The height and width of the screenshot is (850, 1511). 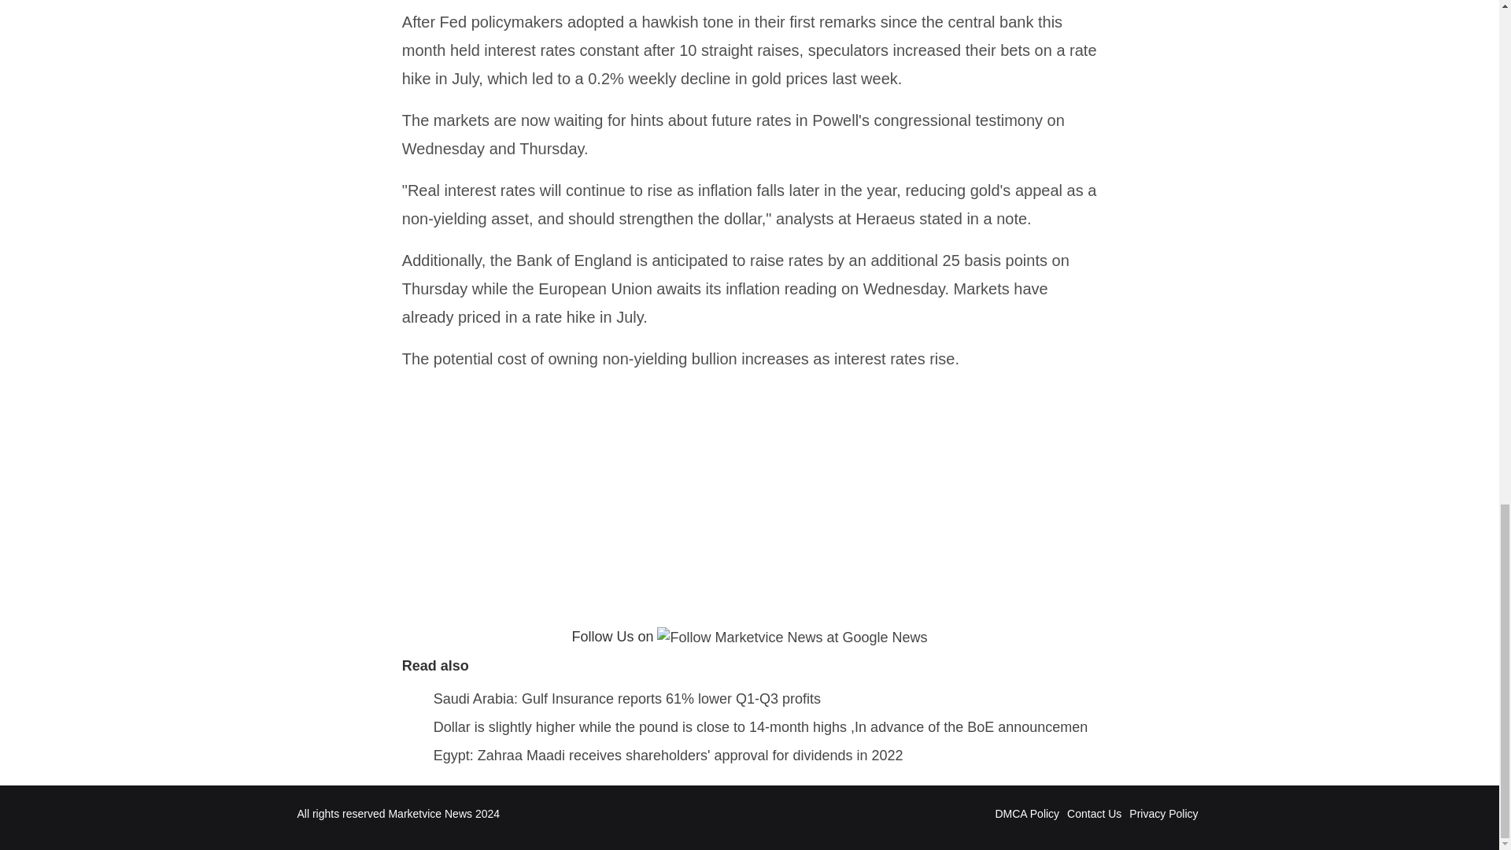 What do you see at coordinates (1163, 814) in the screenshot?
I see `Privacy Policy` at bounding box center [1163, 814].